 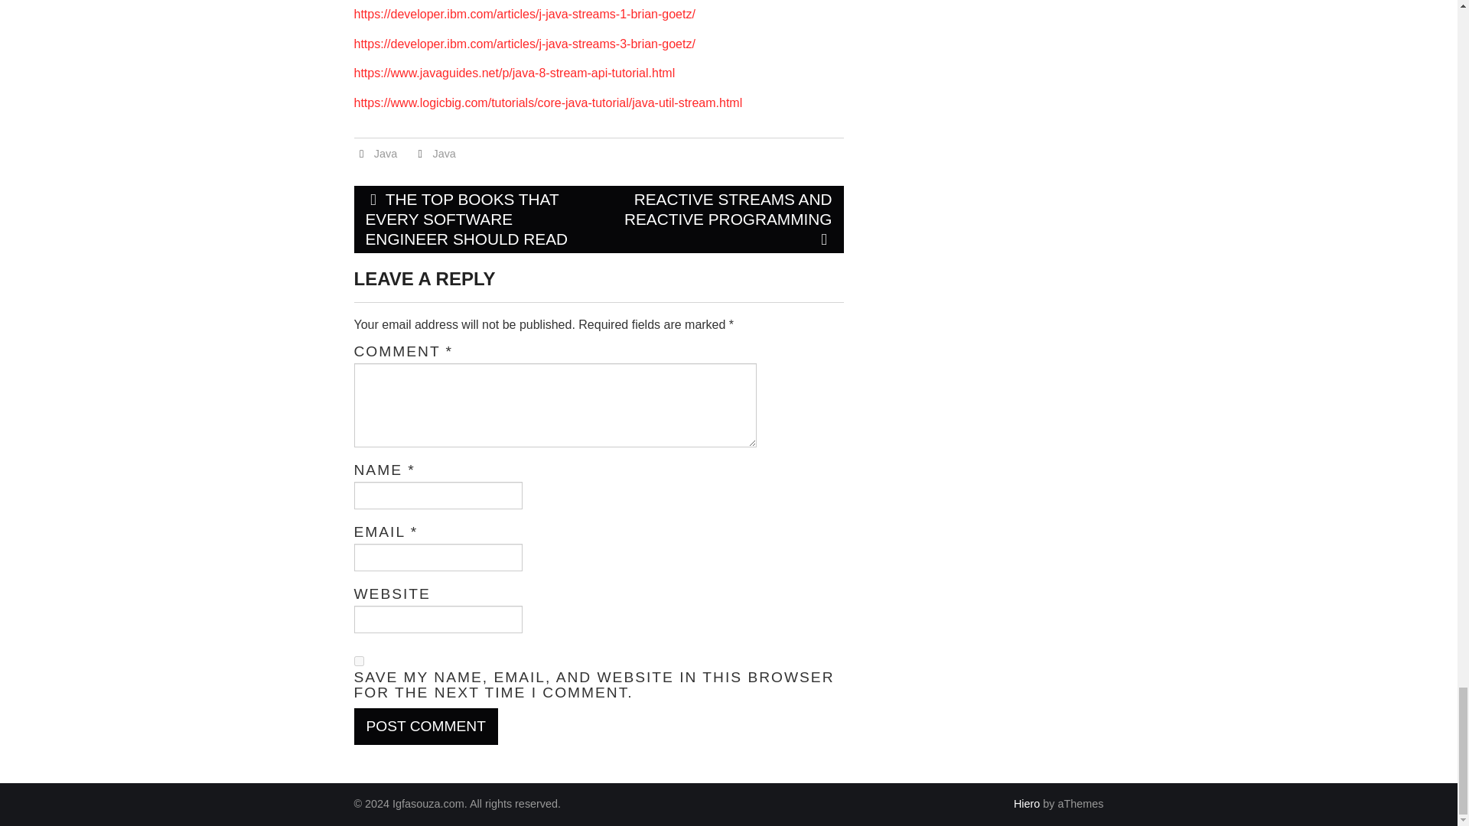 I want to click on Java, so click(x=444, y=154).